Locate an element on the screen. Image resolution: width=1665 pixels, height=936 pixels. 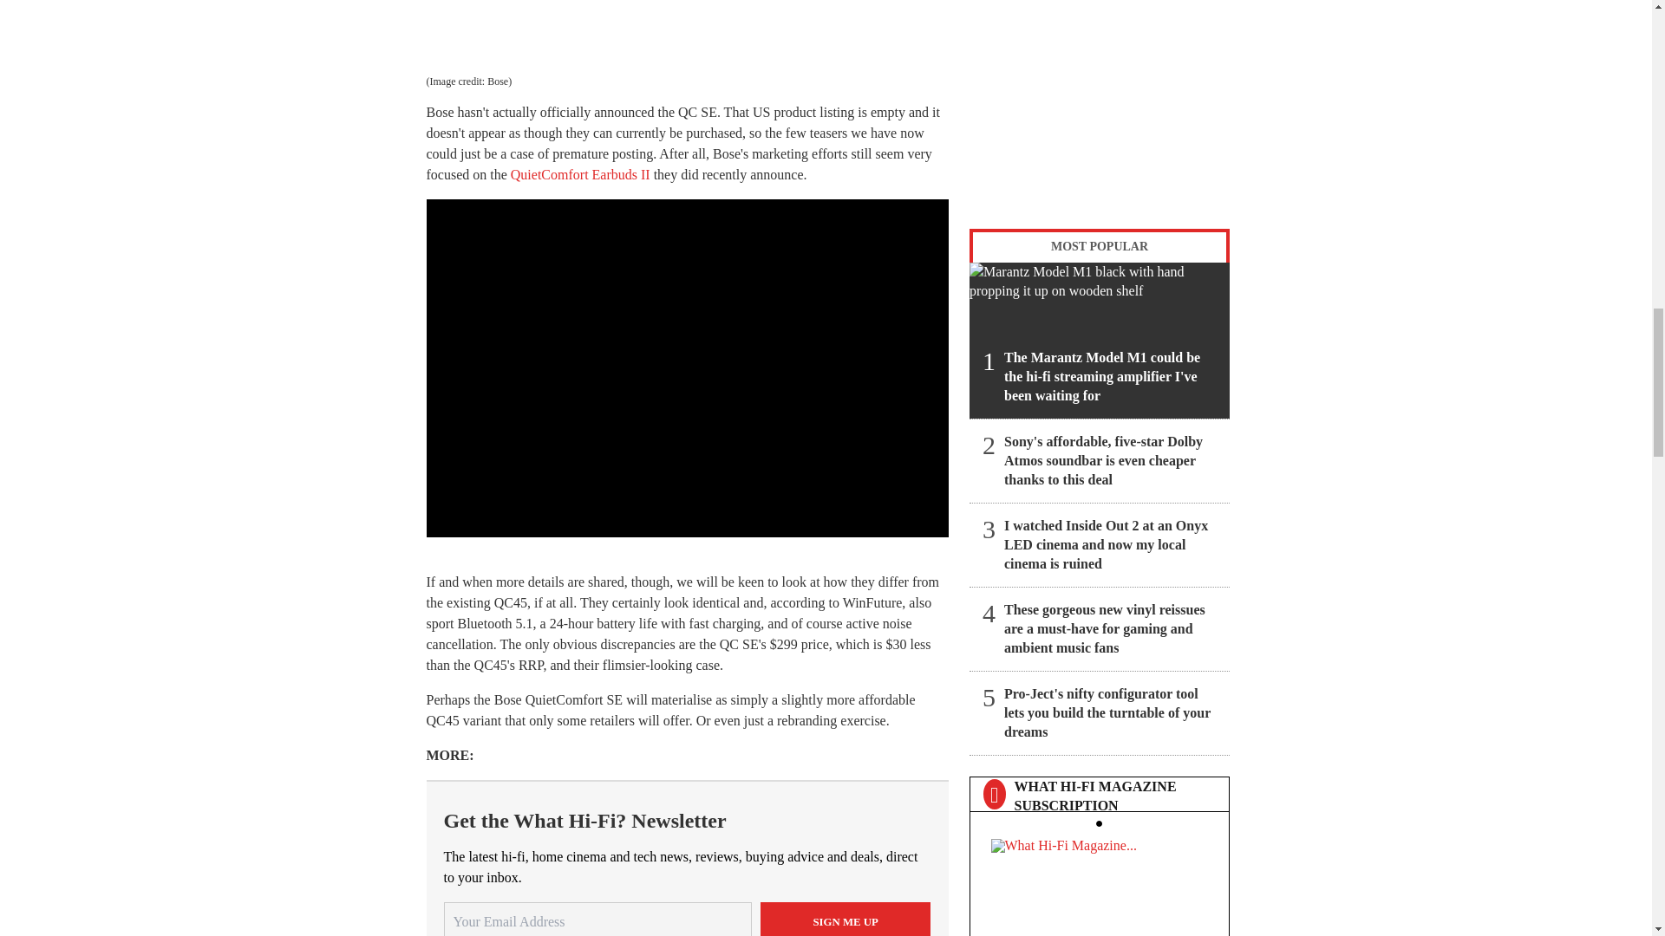
Sign me up is located at coordinates (846, 919).